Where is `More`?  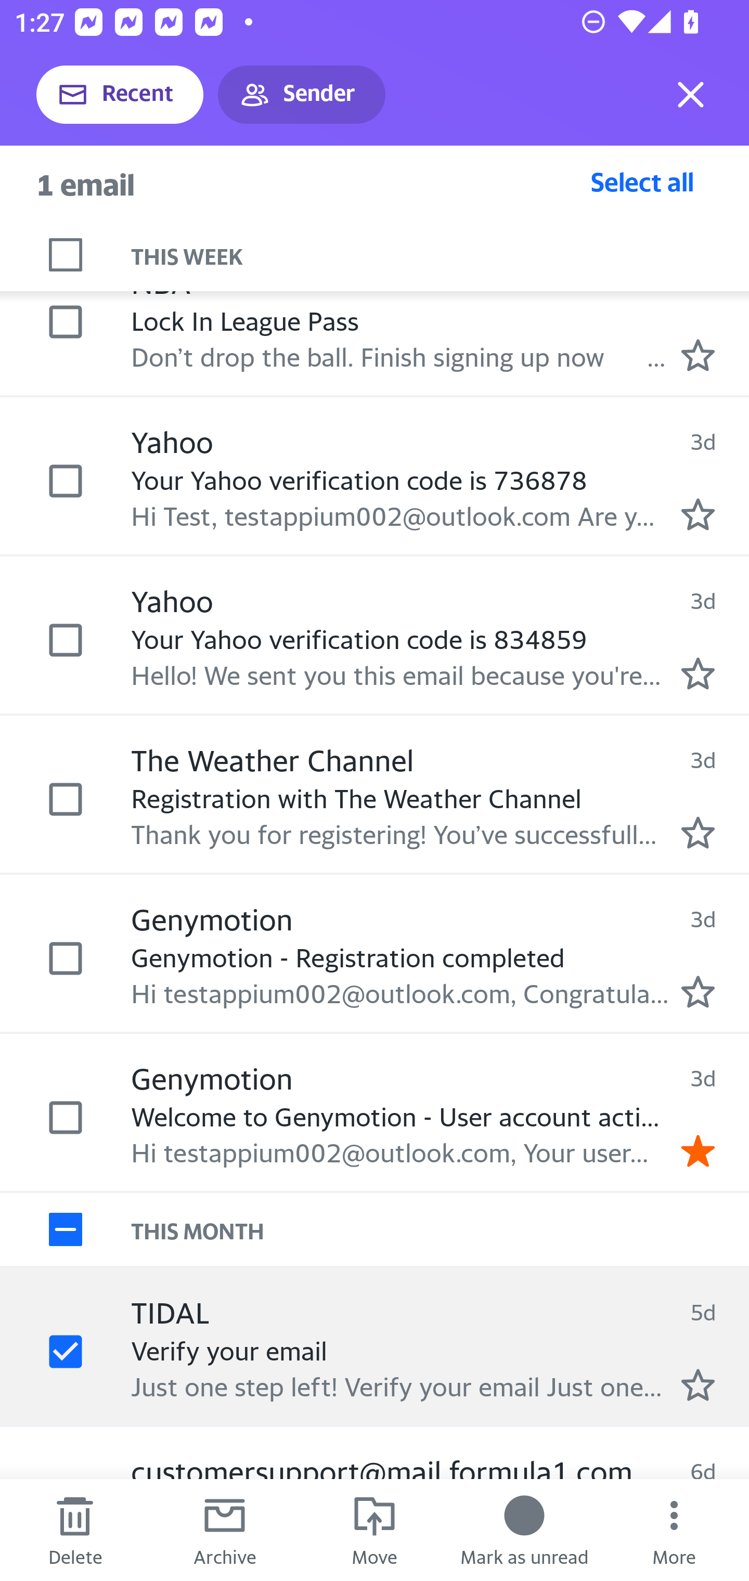 More is located at coordinates (674, 1530).